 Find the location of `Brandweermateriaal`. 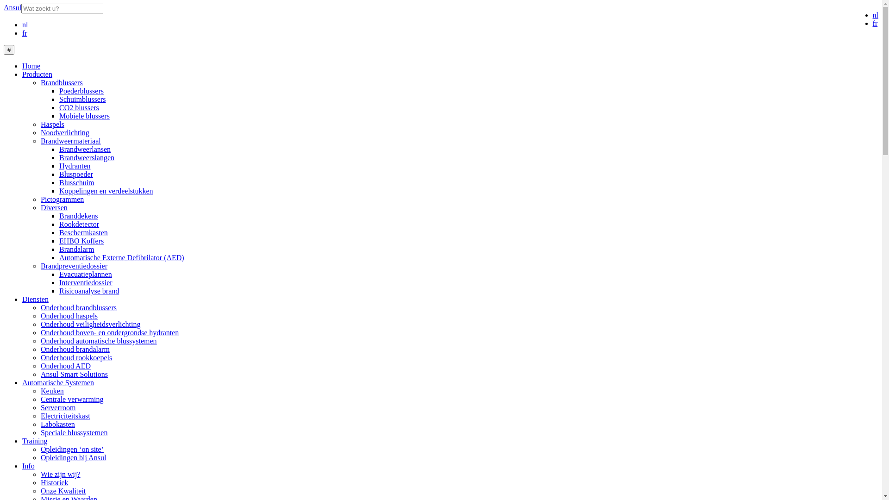

Brandweermateriaal is located at coordinates (71, 141).